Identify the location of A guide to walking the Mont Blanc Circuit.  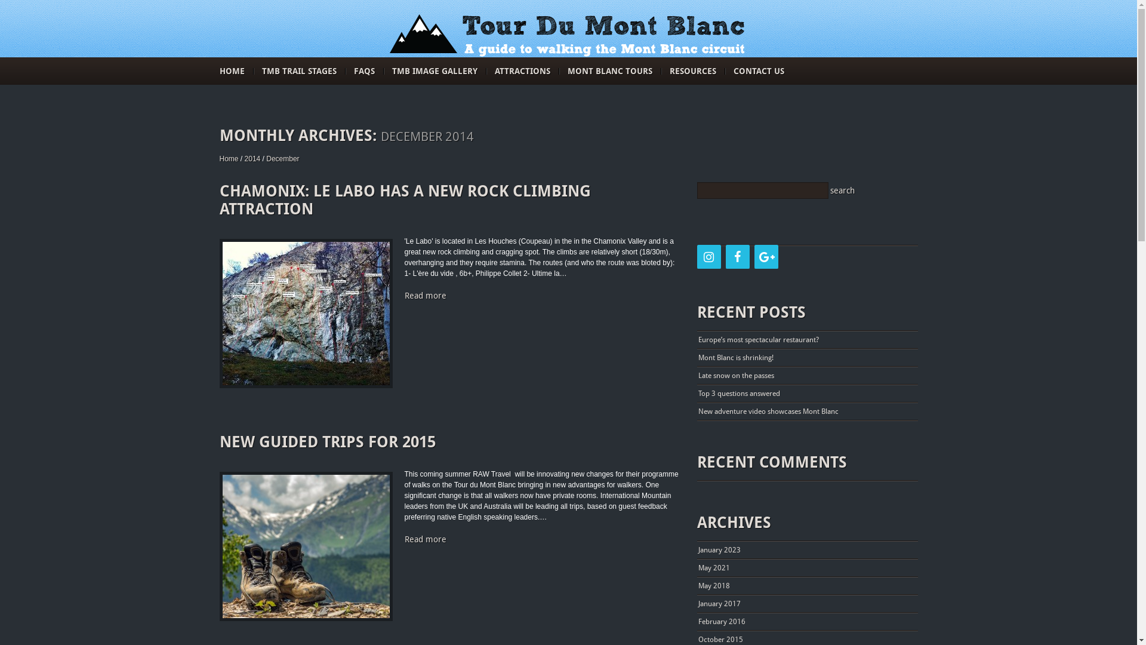
(568, 36).